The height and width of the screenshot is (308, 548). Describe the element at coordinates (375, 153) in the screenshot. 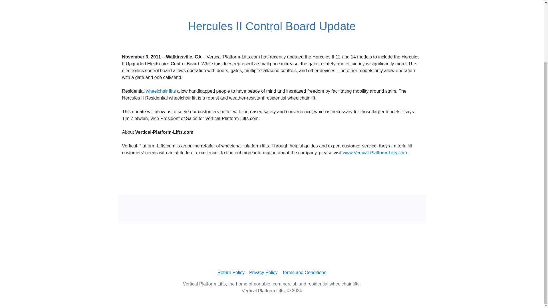

I see `www.Vertical-Platform-Lifts.com` at that location.